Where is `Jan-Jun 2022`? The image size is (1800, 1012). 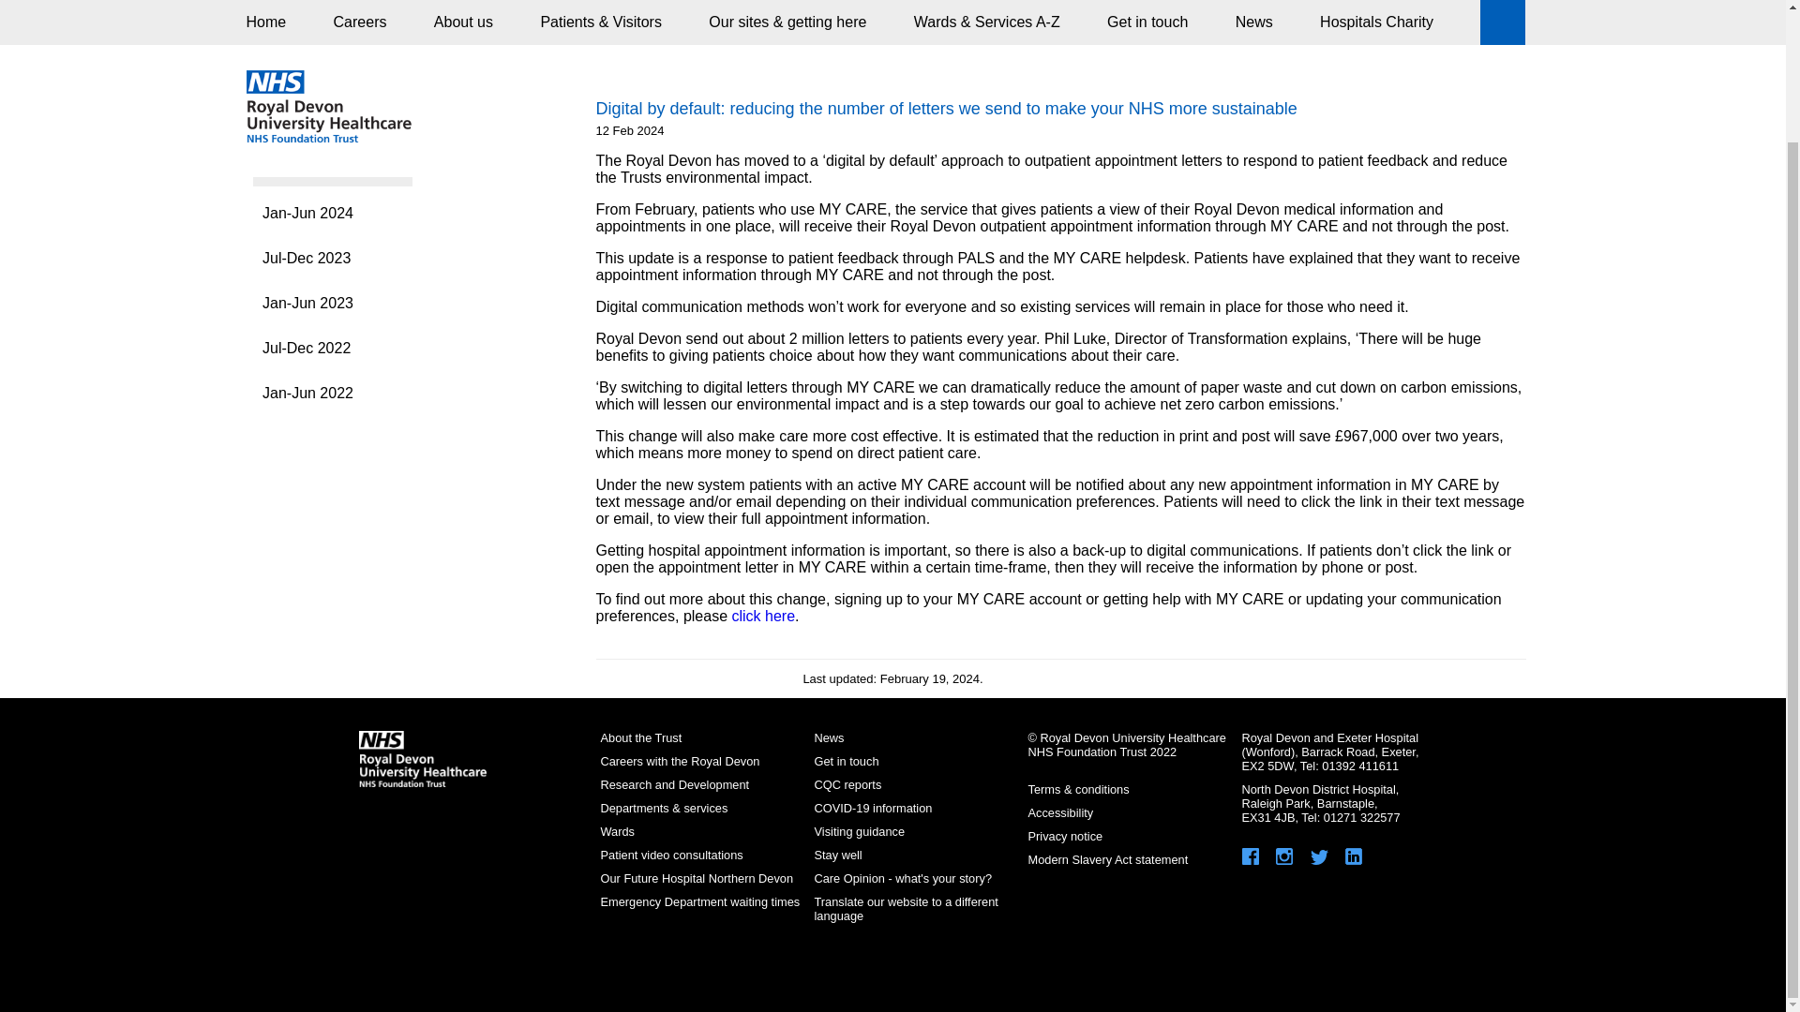 Jan-Jun 2022 is located at coordinates (370, 393).